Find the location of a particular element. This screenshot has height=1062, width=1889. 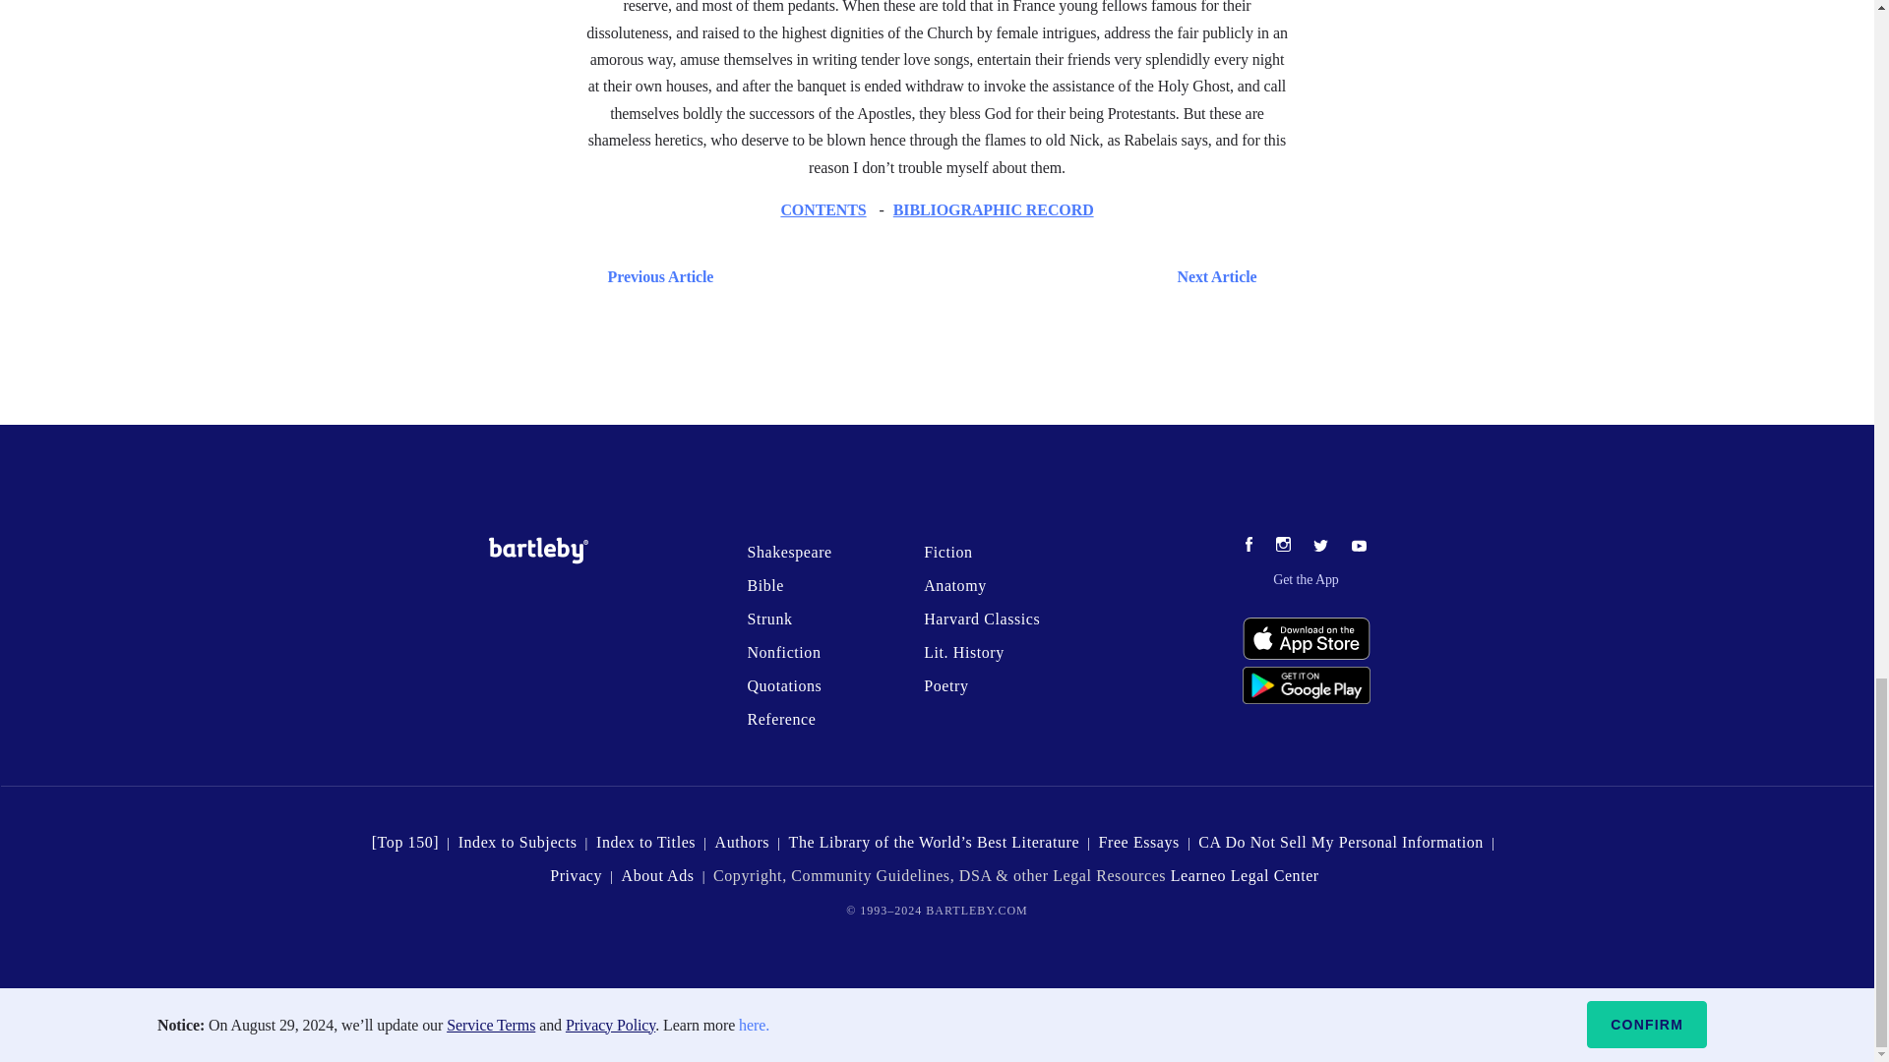

CONTENTS is located at coordinates (823, 210).